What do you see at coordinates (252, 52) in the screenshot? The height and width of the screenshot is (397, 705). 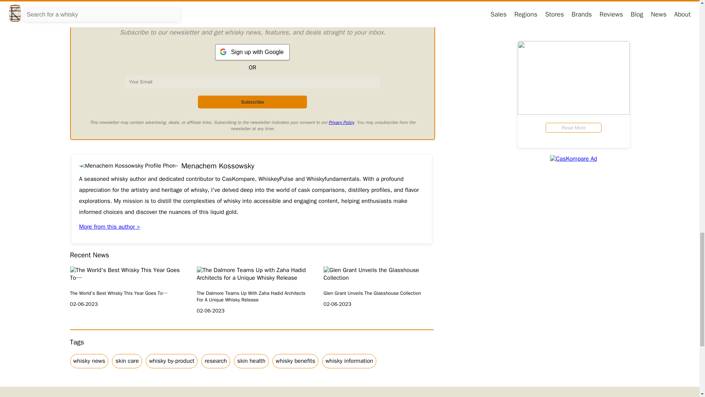 I see `Sign up with Google` at bounding box center [252, 52].